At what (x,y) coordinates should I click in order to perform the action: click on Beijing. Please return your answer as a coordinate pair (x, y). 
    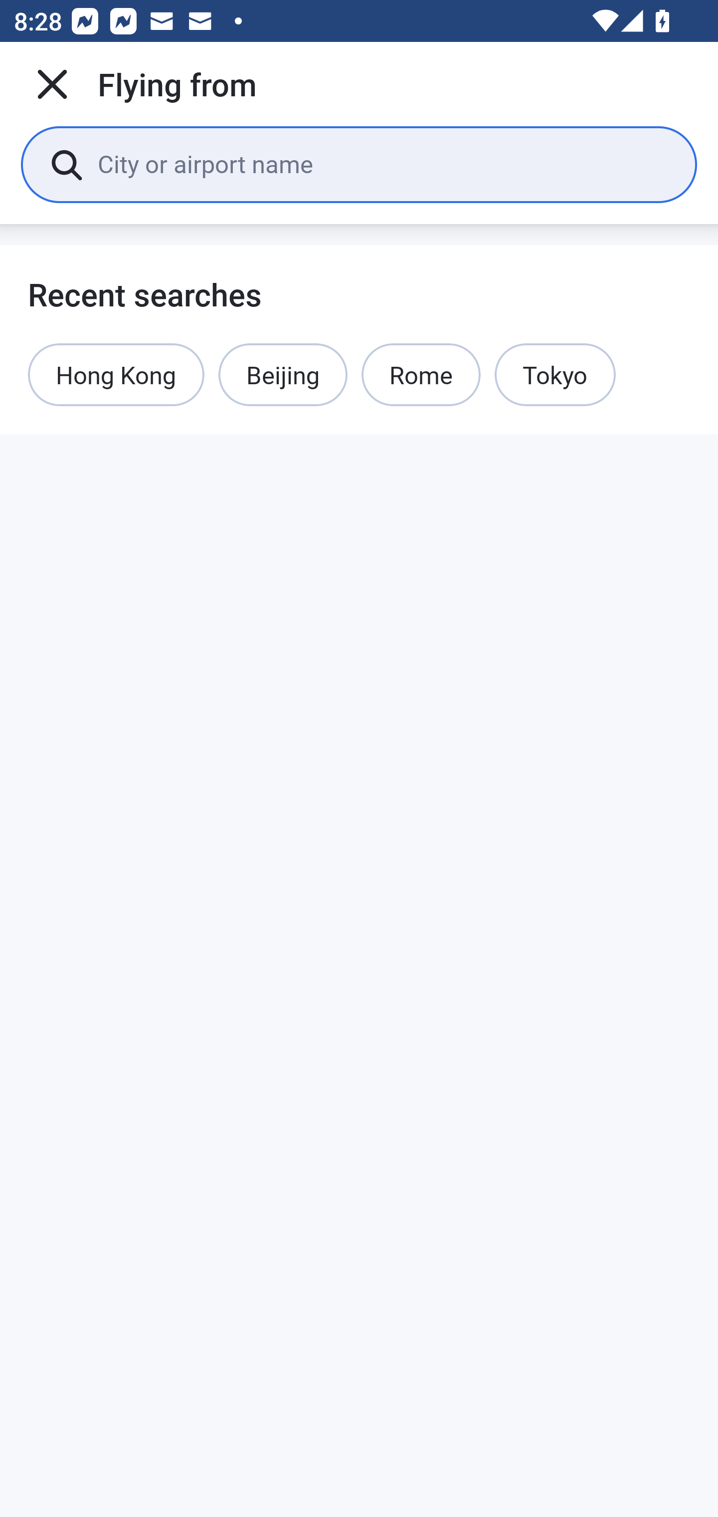
    Looking at the image, I should click on (282, 374).